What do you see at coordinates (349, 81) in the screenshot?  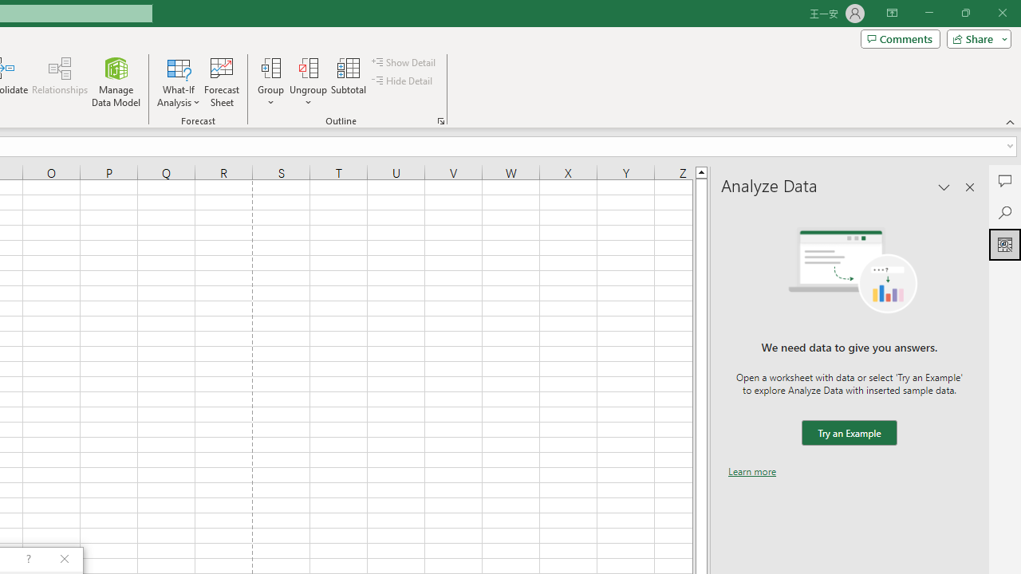 I see `Subtotal` at bounding box center [349, 81].